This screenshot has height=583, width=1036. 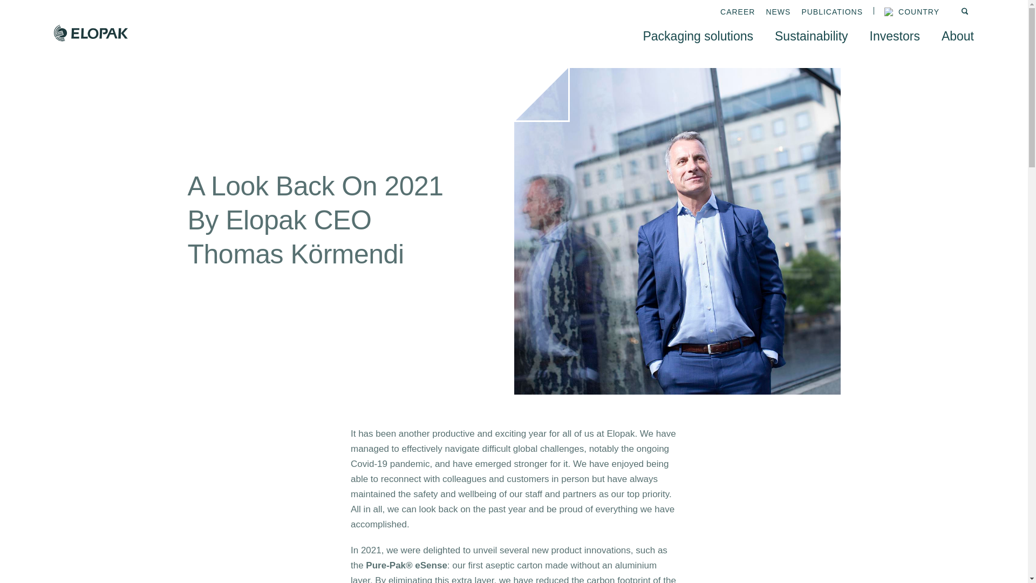 What do you see at coordinates (697, 36) in the screenshot?
I see `Packaging solutions` at bounding box center [697, 36].